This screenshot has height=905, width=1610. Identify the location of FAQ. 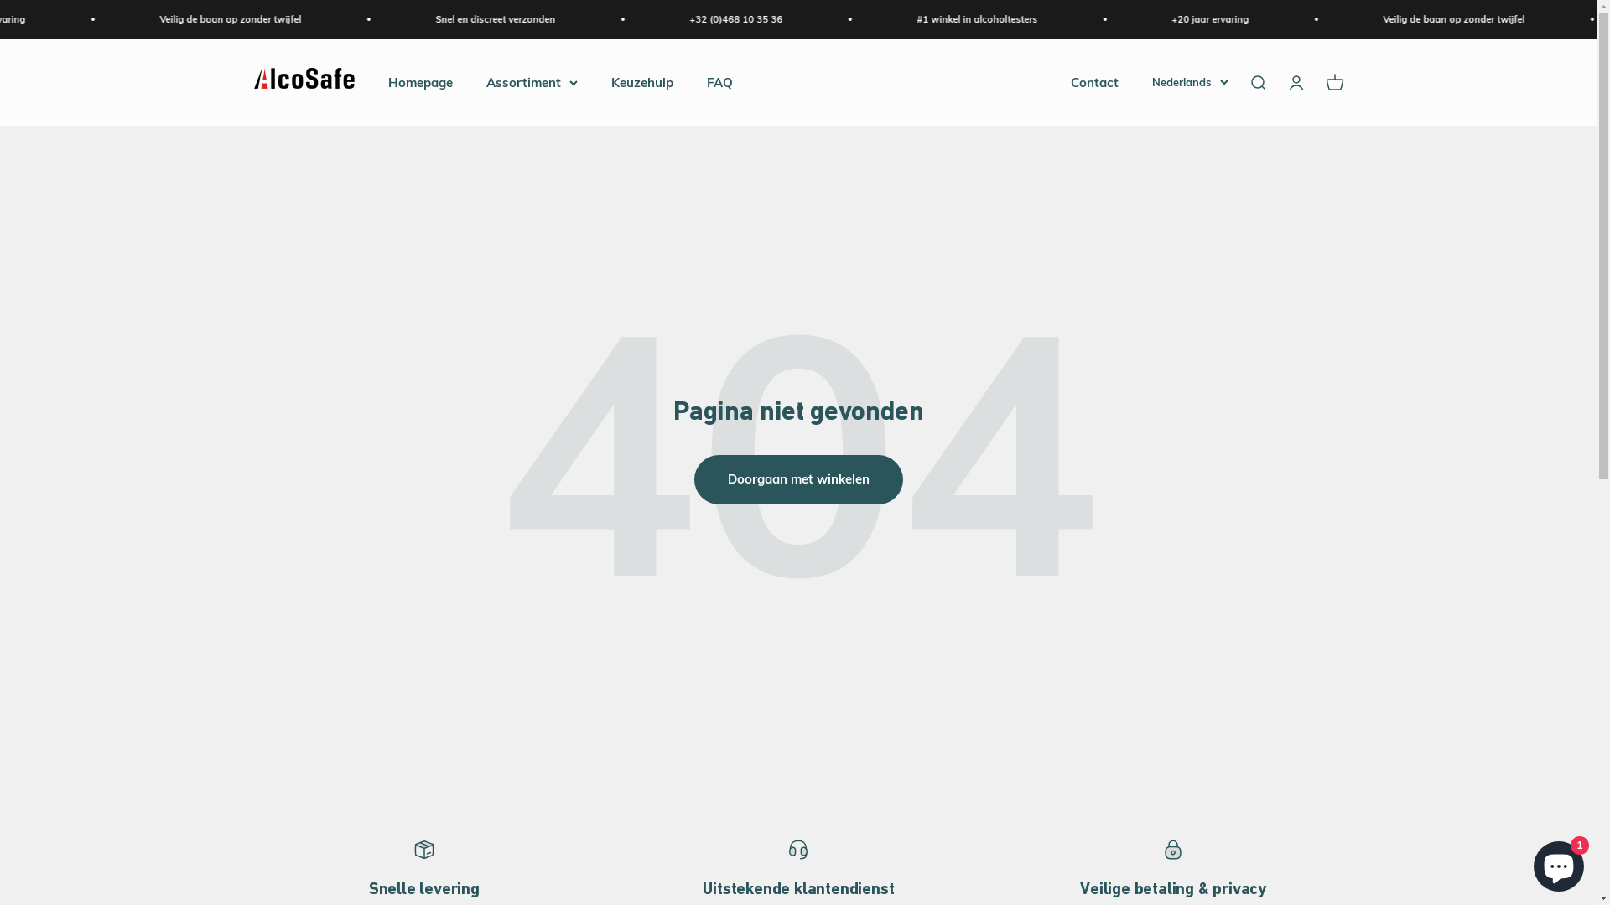
(719, 82).